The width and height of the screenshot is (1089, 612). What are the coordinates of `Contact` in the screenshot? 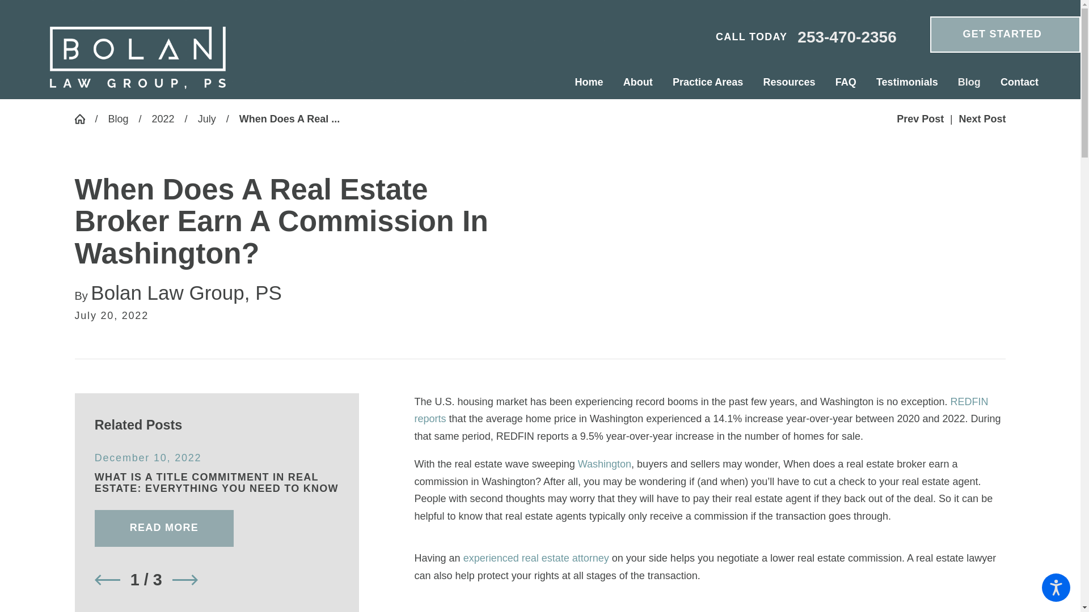 It's located at (1014, 82).